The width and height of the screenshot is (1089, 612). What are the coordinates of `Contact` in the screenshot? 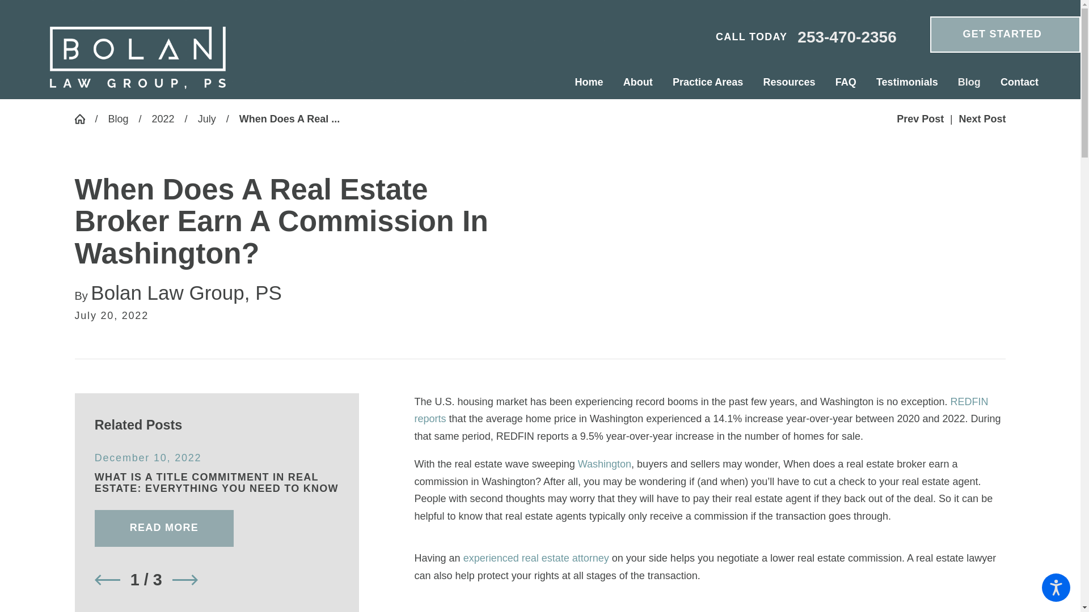 It's located at (1014, 82).